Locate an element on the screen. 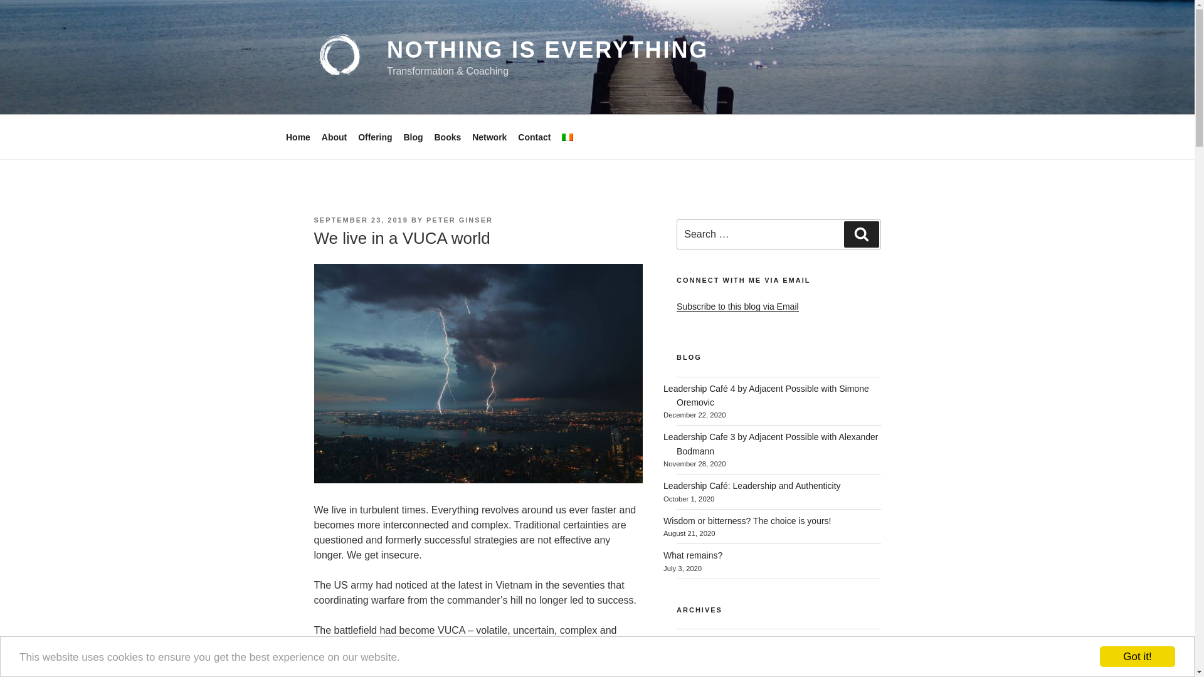 The image size is (1204, 677). Network is located at coordinates (495, 137).